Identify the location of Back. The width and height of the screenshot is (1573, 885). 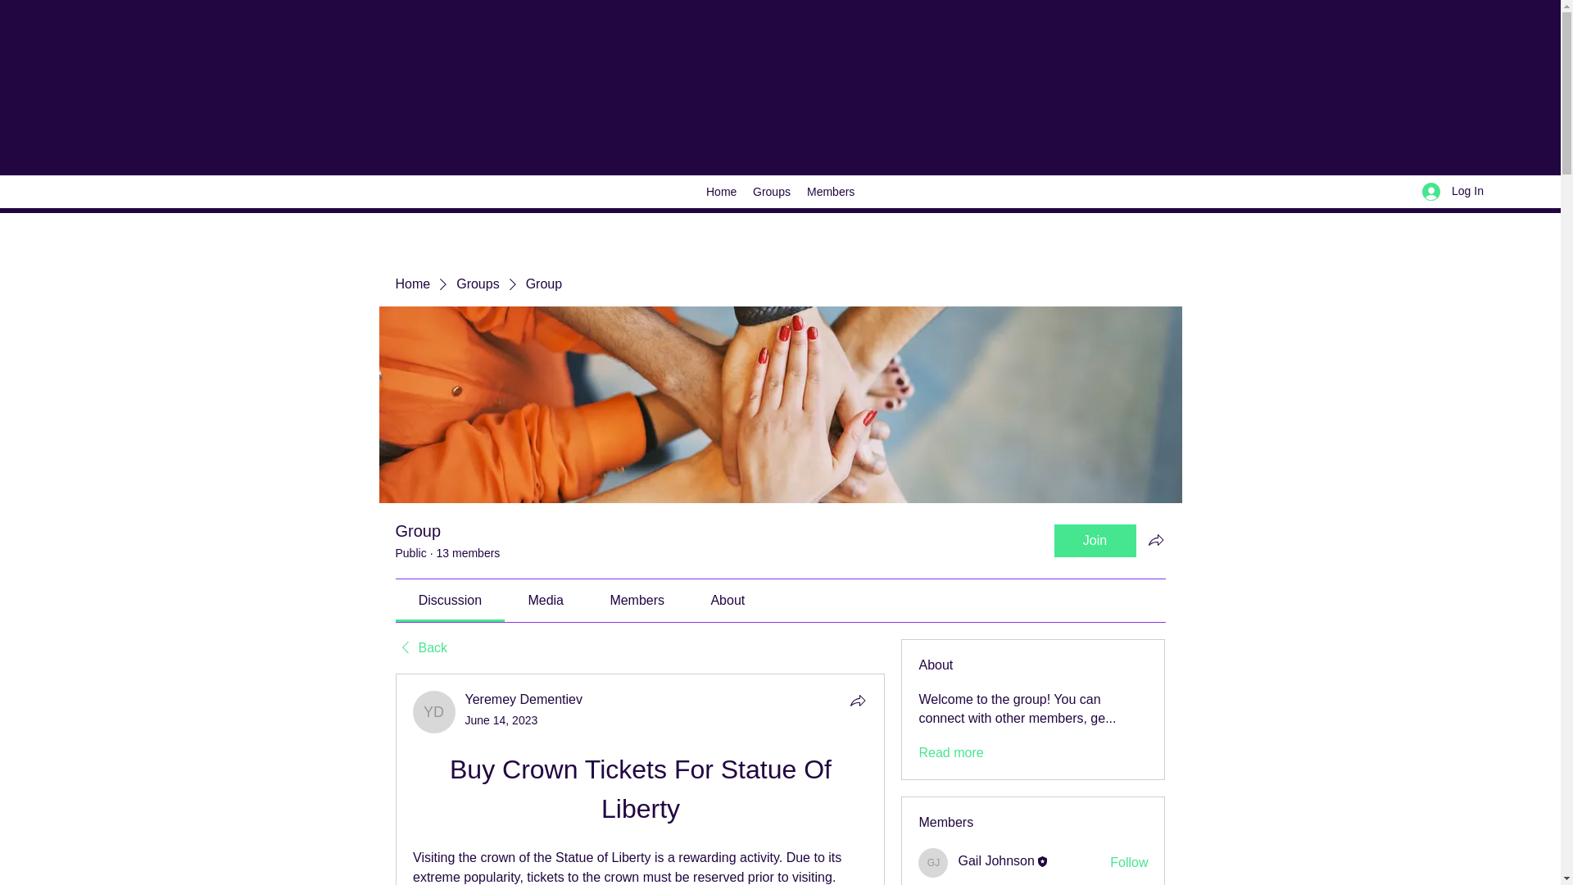
(420, 647).